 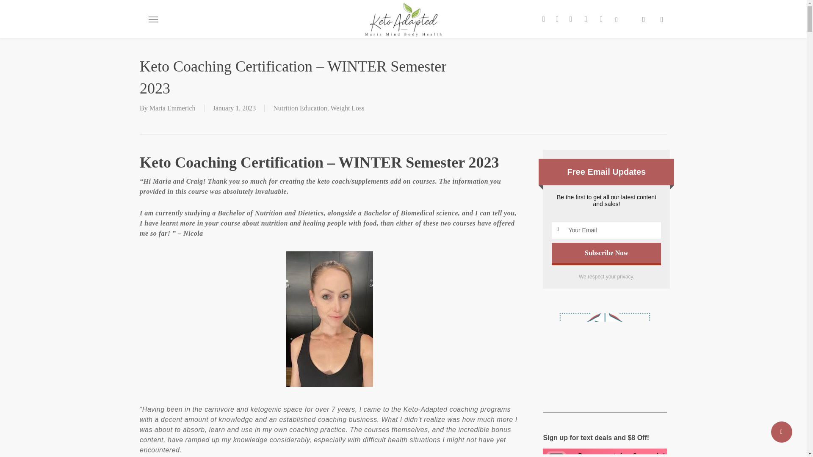 I want to click on account, so click(x=661, y=19).